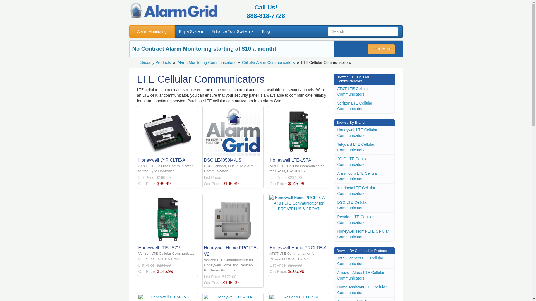 This screenshot has height=301, width=536. What do you see at coordinates (269, 62) in the screenshot?
I see `Cellular Alarm Communicators` at bounding box center [269, 62].